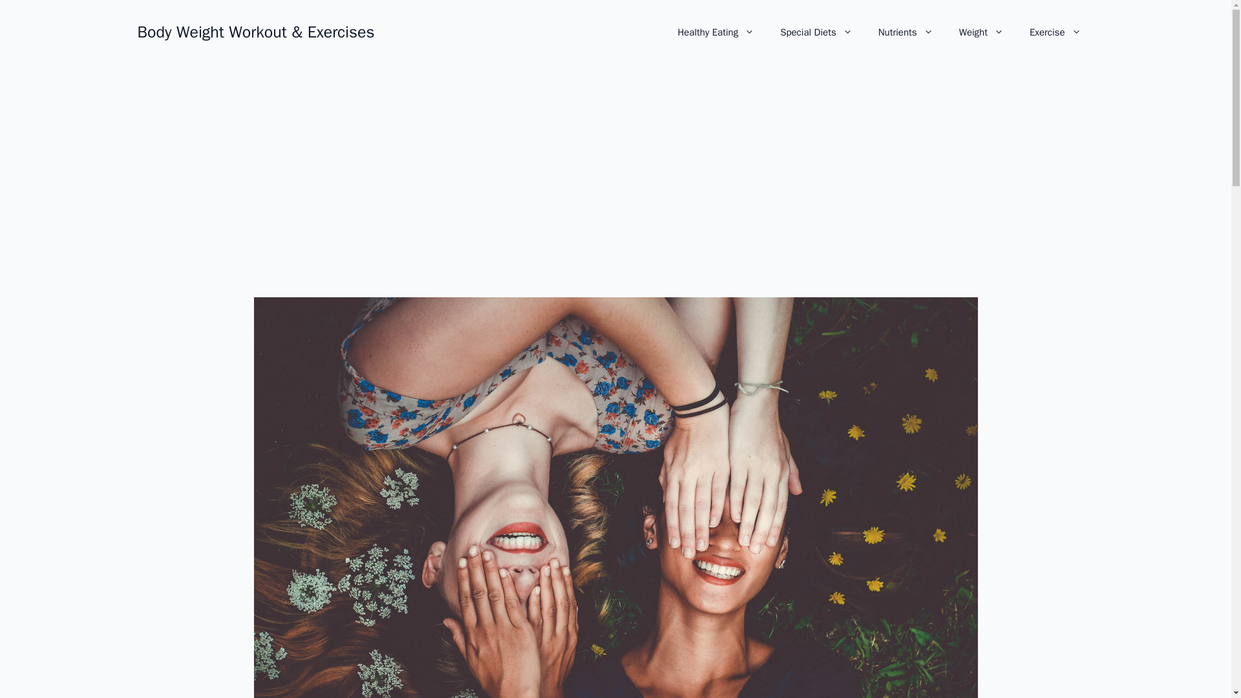 Image resolution: width=1241 pixels, height=698 pixels. Describe the element at coordinates (905, 32) in the screenshot. I see `Nutrients` at that location.